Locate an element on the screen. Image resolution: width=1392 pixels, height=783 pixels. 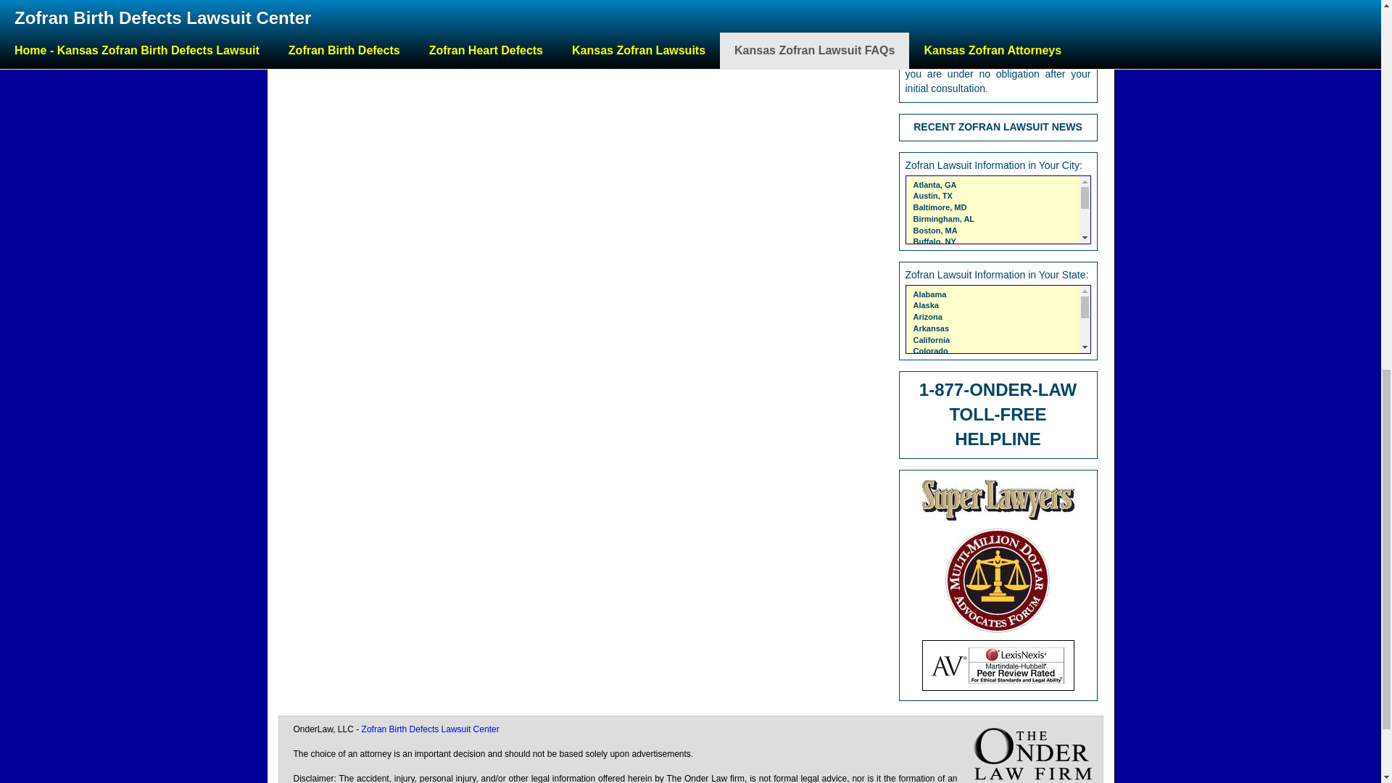
Memphis, TN is located at coordinates (938, 447).